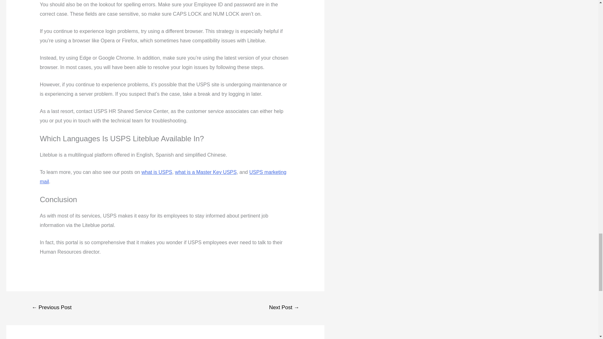  Describe the element at coordinates (206, 172) in the screenshot. I see `what is a Master Key USPS` at that location.